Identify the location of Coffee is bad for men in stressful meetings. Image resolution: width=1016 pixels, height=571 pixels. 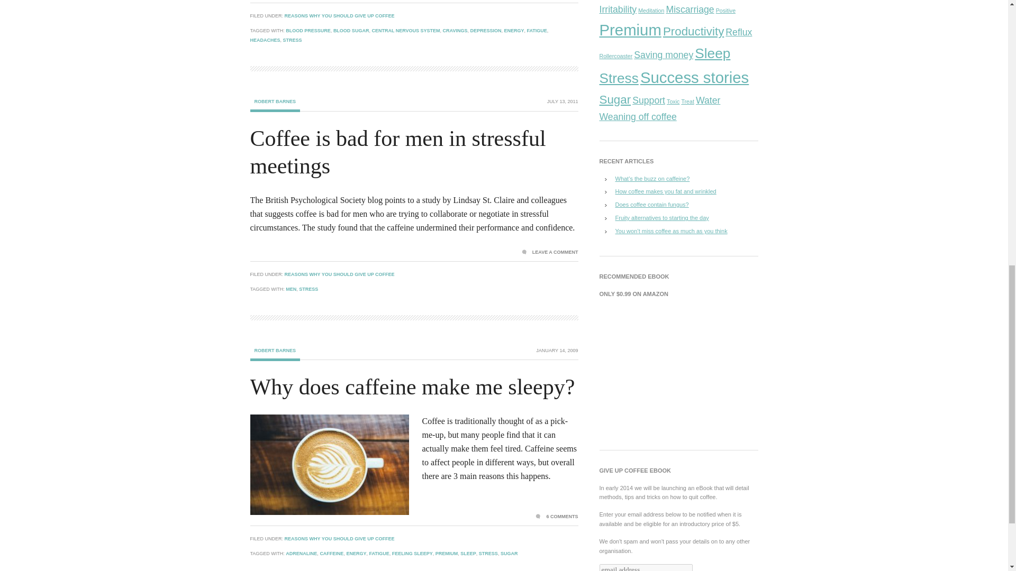
(398, 152).